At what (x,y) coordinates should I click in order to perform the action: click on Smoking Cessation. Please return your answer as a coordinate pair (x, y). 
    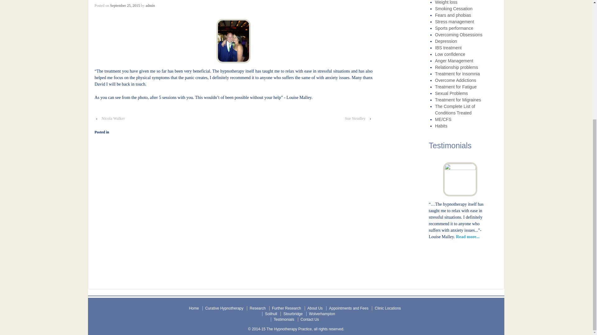
    Looking at the image, I should click on (454, 9).